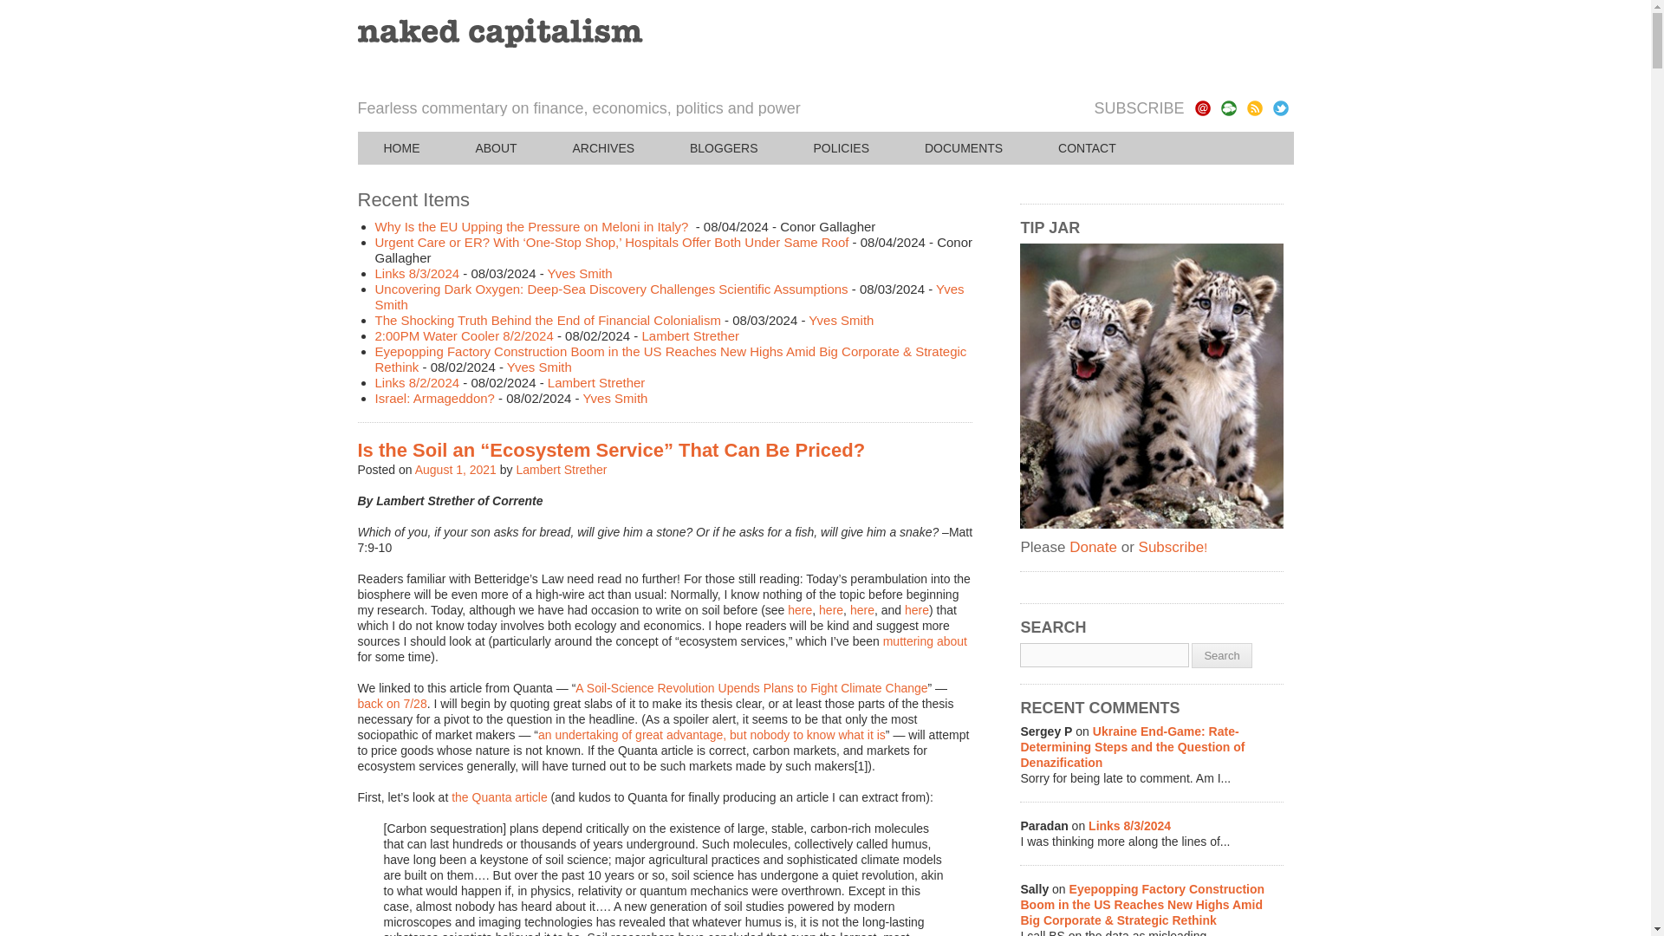  I want to click on naked capitalism, so click(499, 33).